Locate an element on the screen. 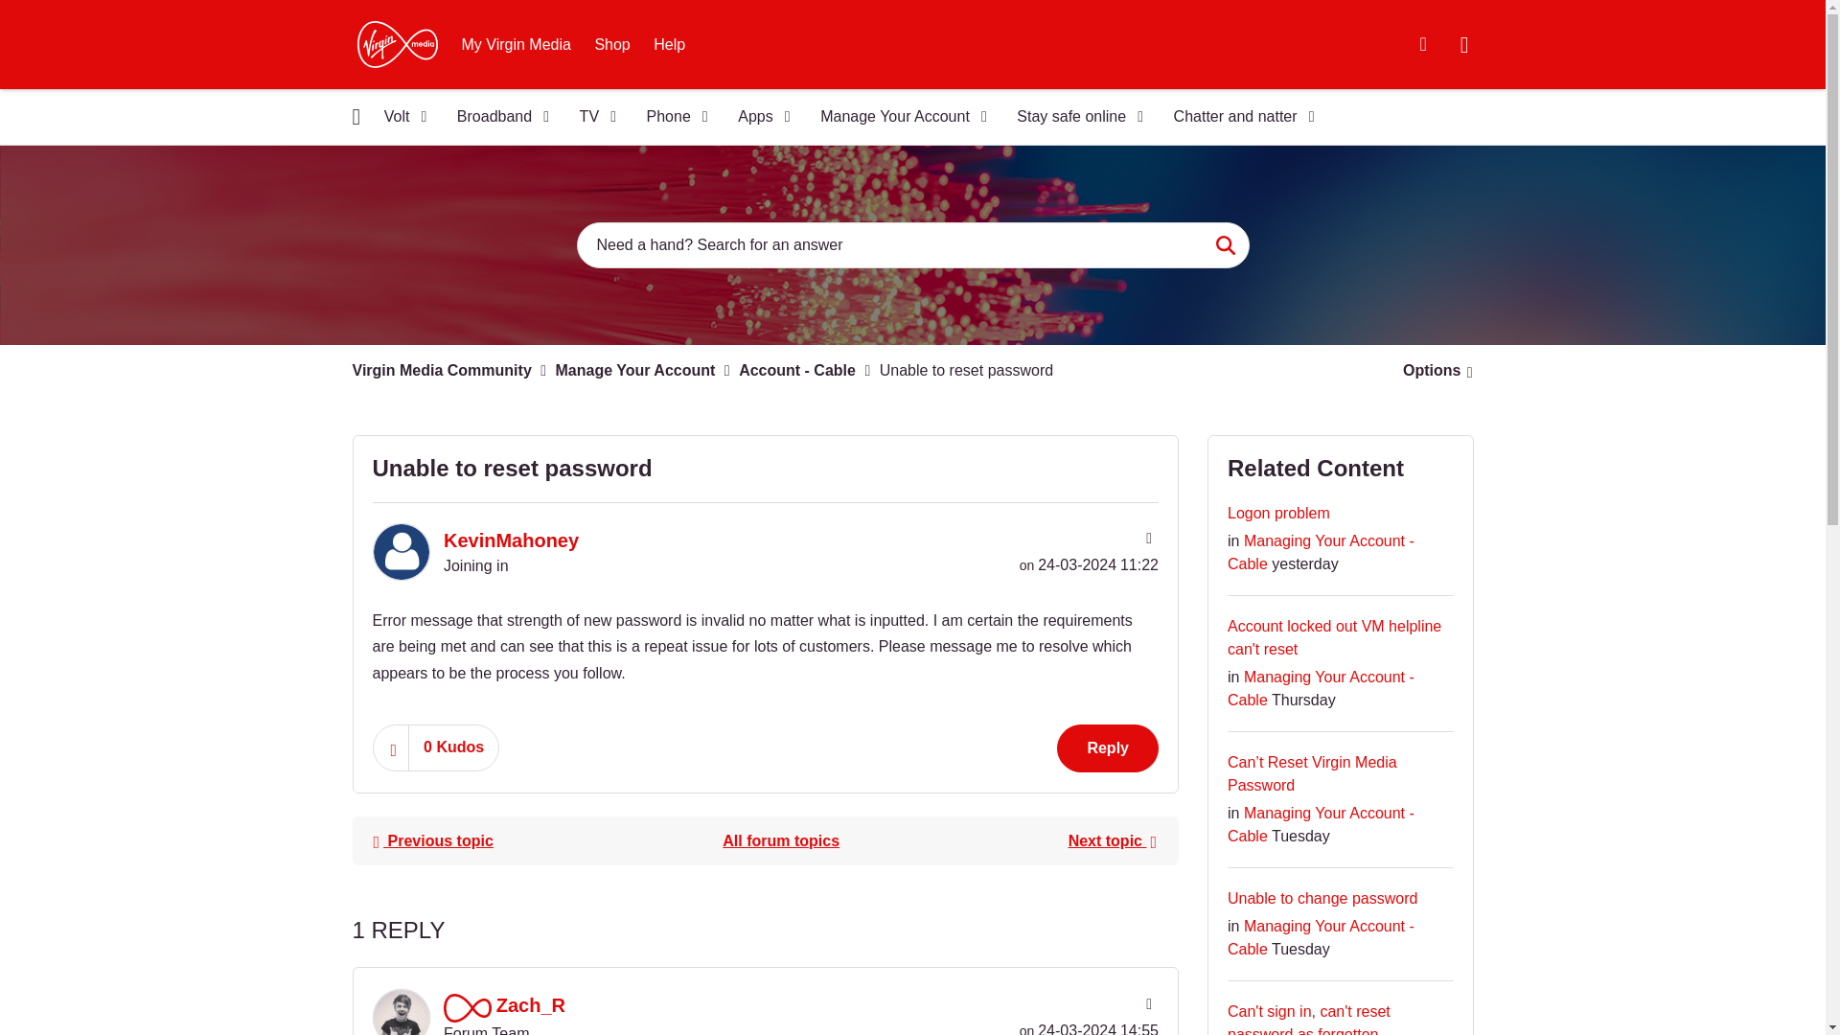  Click here to give kudos to this post. is located at coordinates (391, 747).